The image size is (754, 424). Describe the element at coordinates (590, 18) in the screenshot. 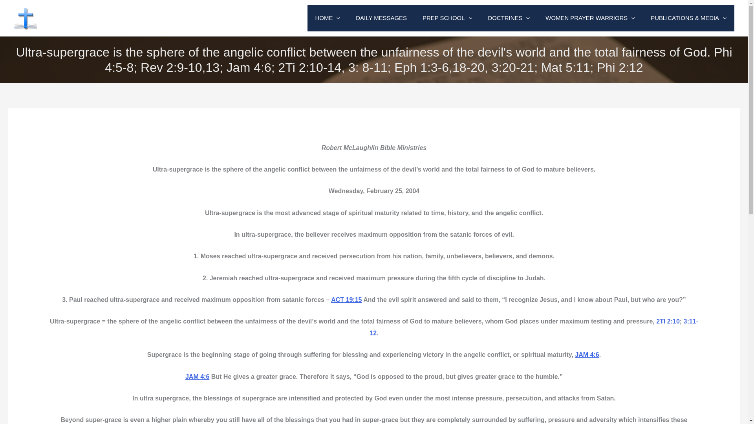

I see `WOMEN PRAYER WARRIORS` at that location.